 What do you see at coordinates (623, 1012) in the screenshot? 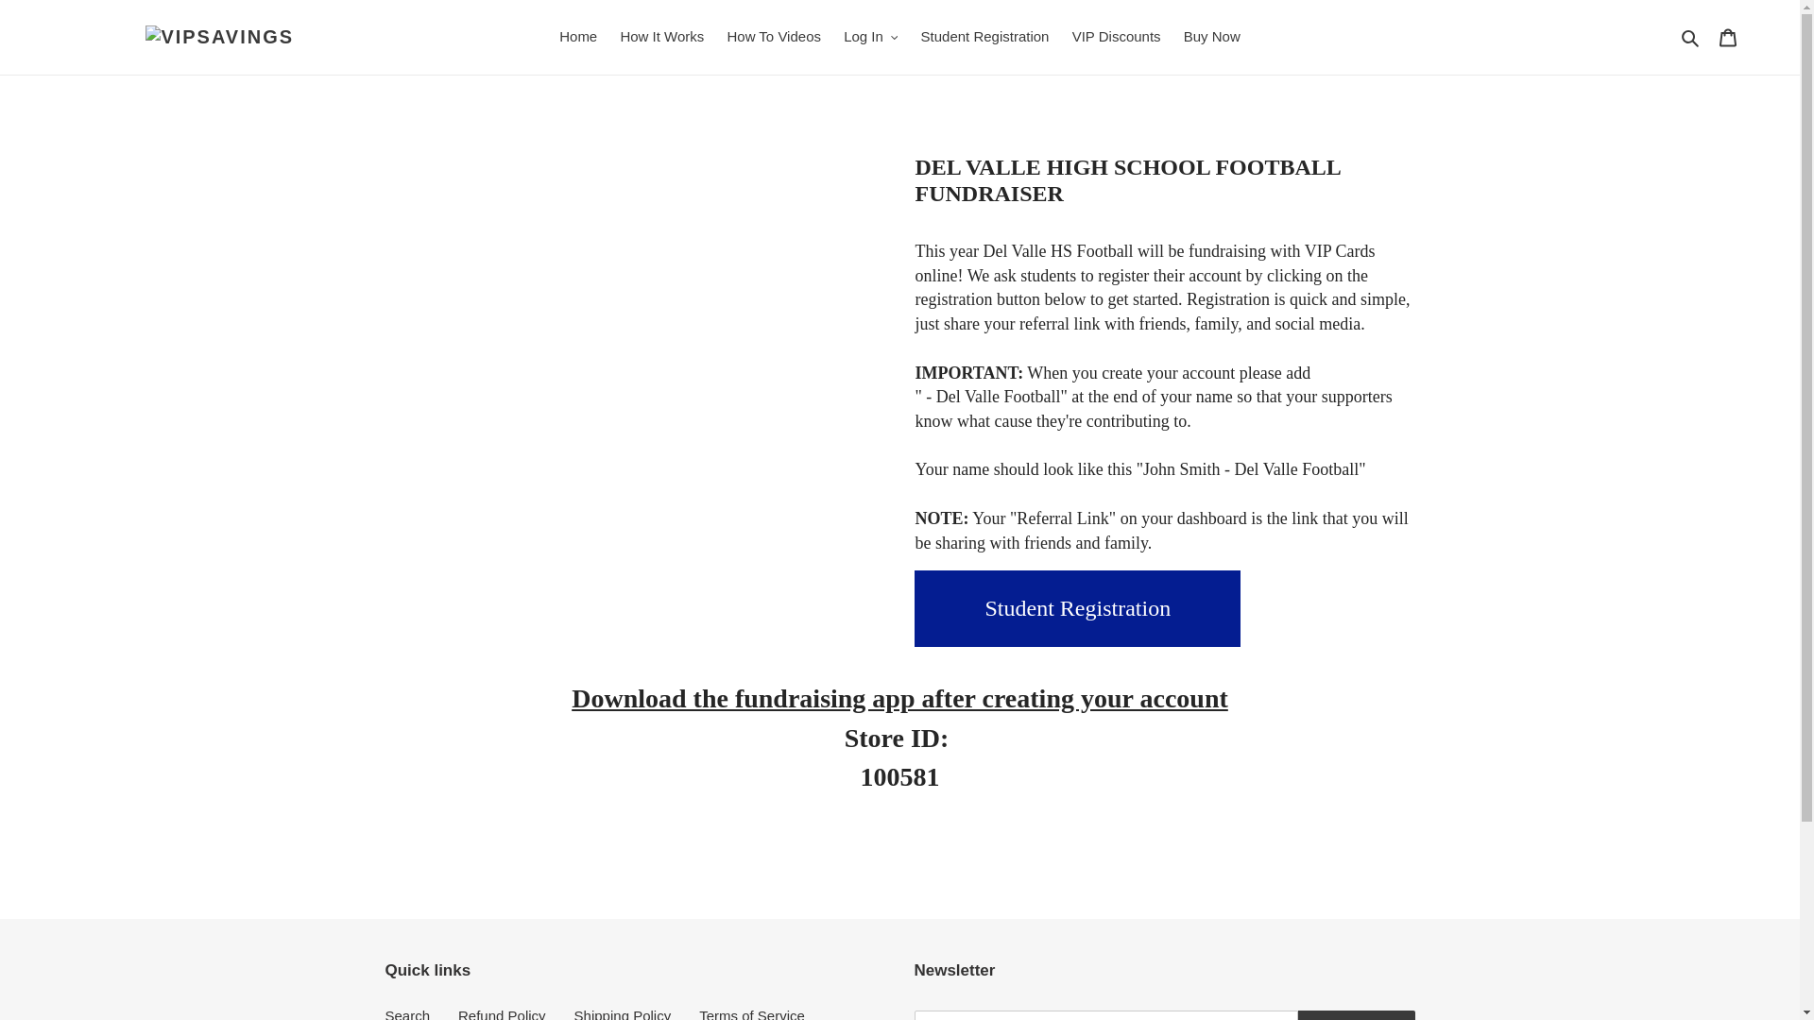
I see `Shipping Policy` at bounding box center [623, 1012].